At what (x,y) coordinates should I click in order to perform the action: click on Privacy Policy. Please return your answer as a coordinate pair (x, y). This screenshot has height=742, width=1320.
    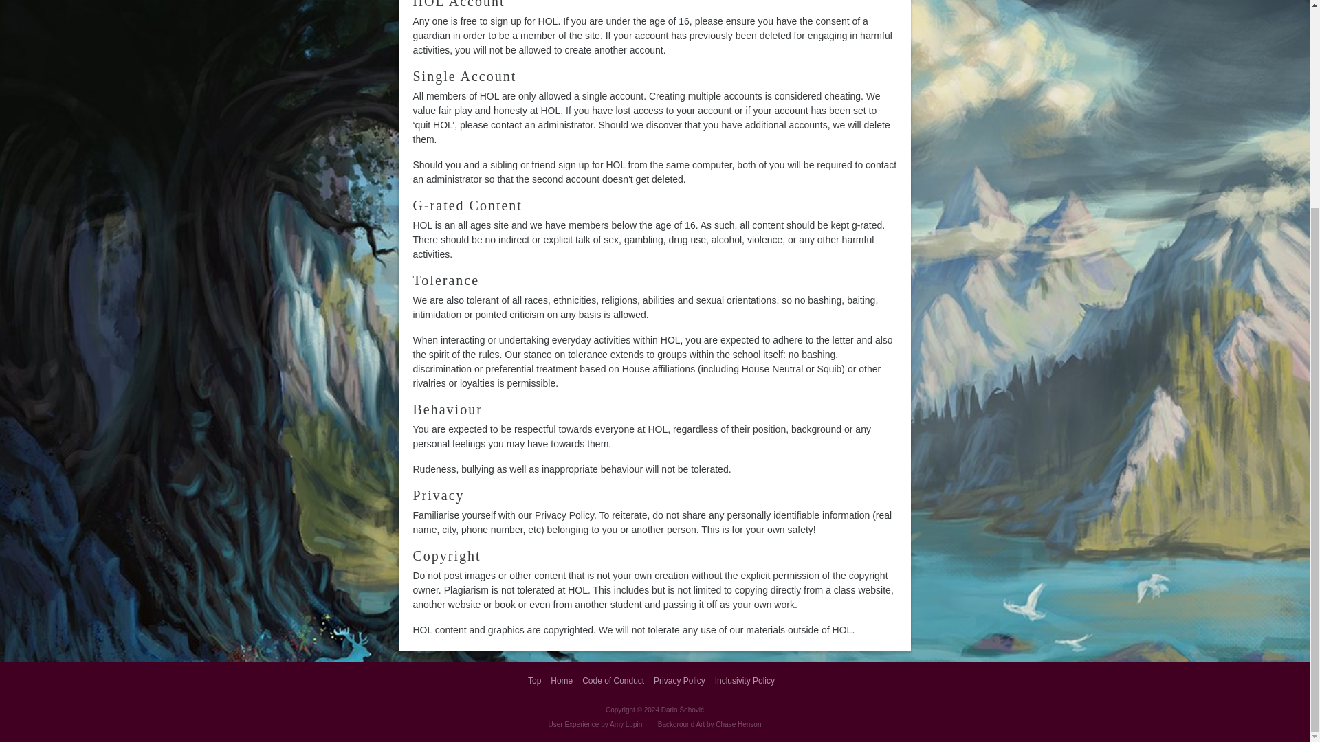
    Looking at the image, I should click on (683, 680).